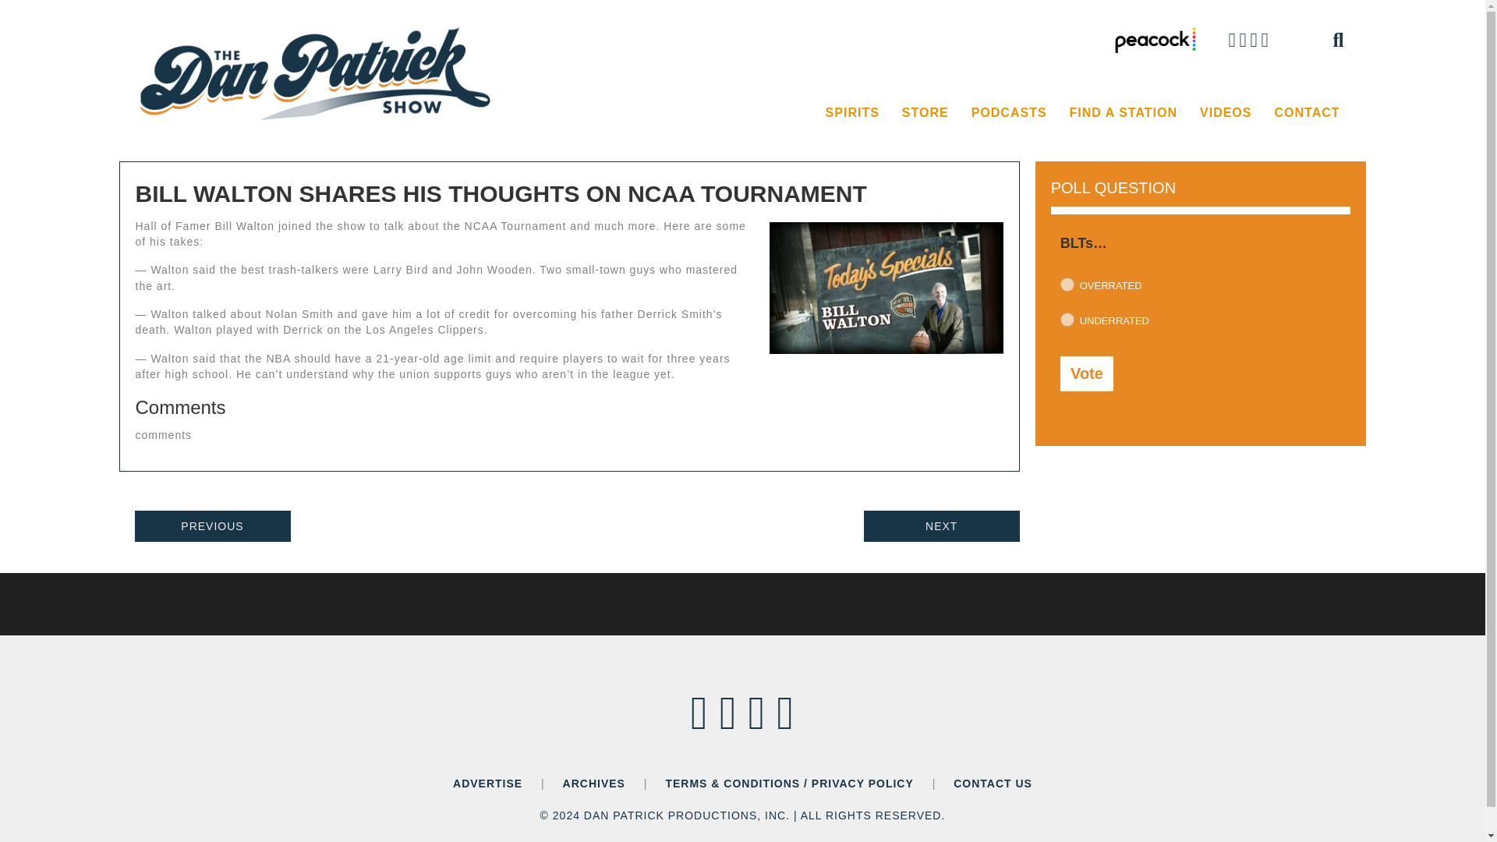  What do you see at coordinates (318, 73) in the screenshot?
I see `logo` at bounding box center [318, 73].